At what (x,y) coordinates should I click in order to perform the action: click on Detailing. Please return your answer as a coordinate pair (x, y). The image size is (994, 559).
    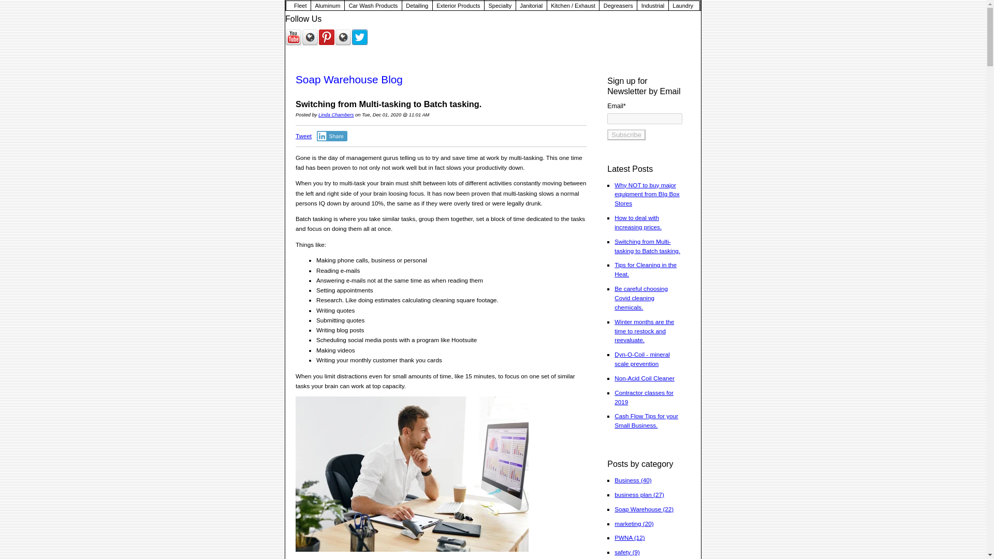
    Looking at the image, I should click on (417, 5).